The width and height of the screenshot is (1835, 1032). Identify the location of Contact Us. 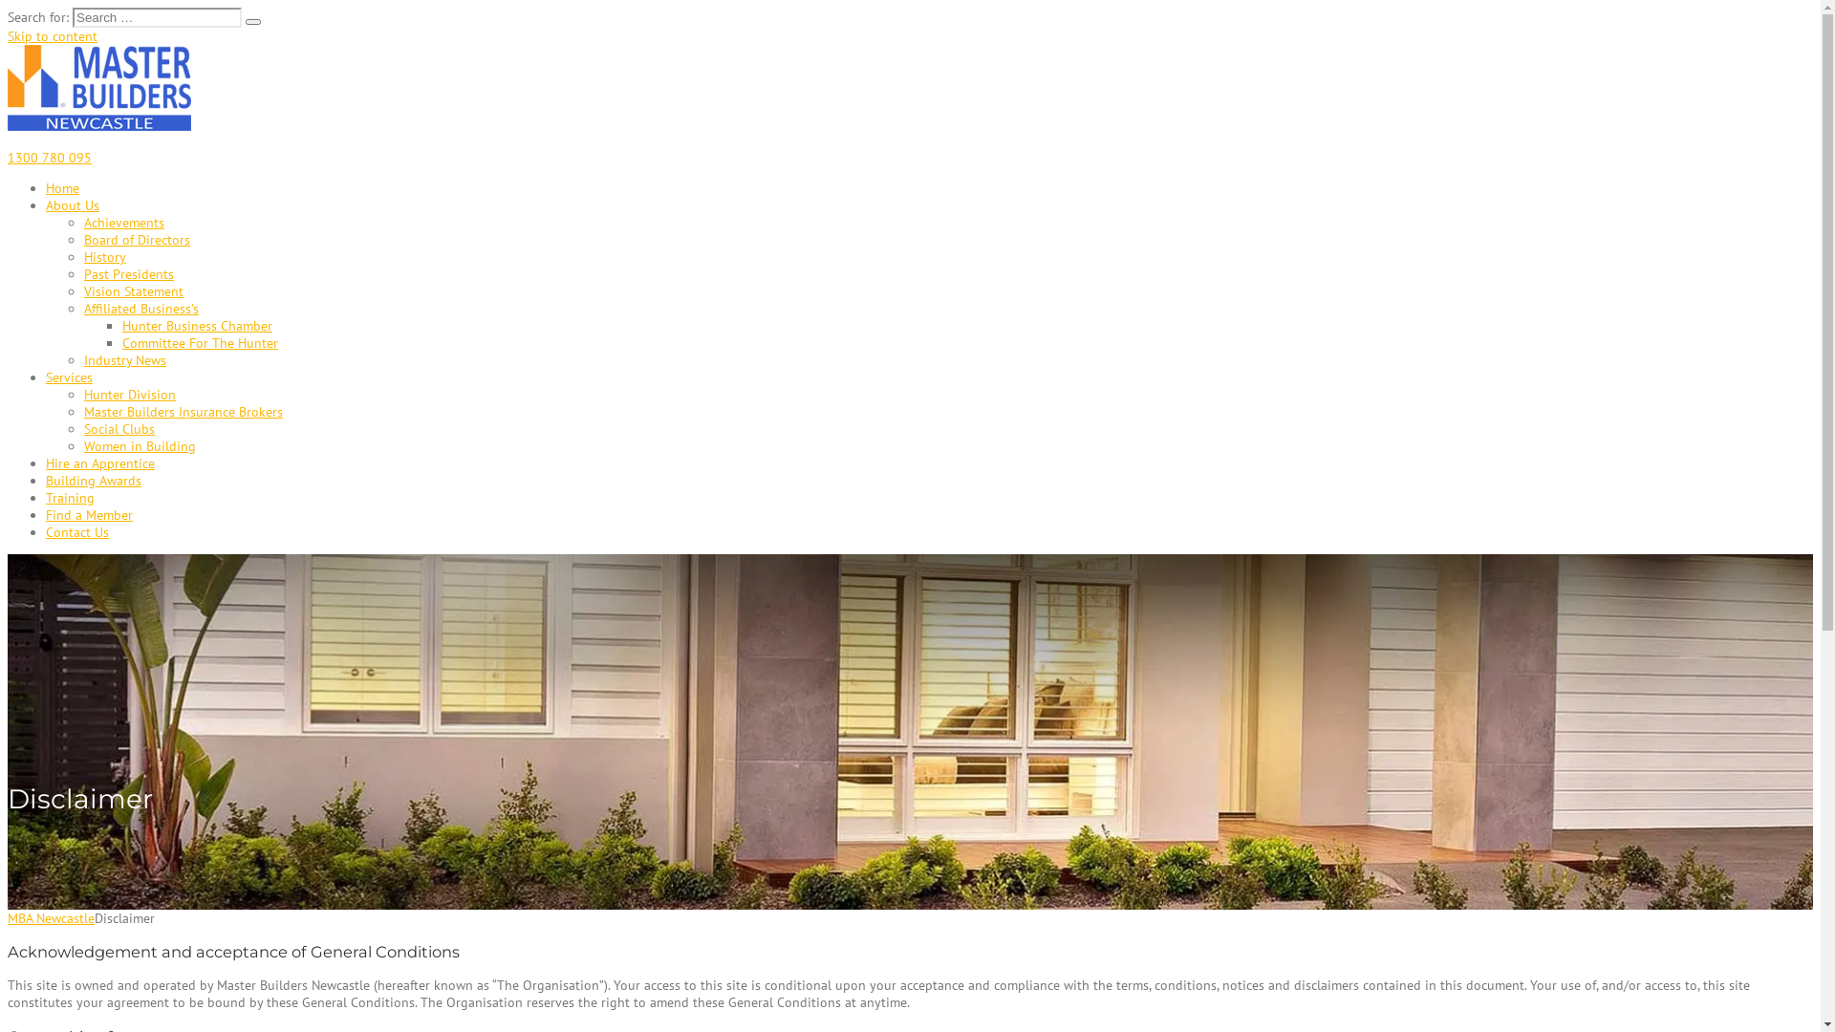
(77, 532).